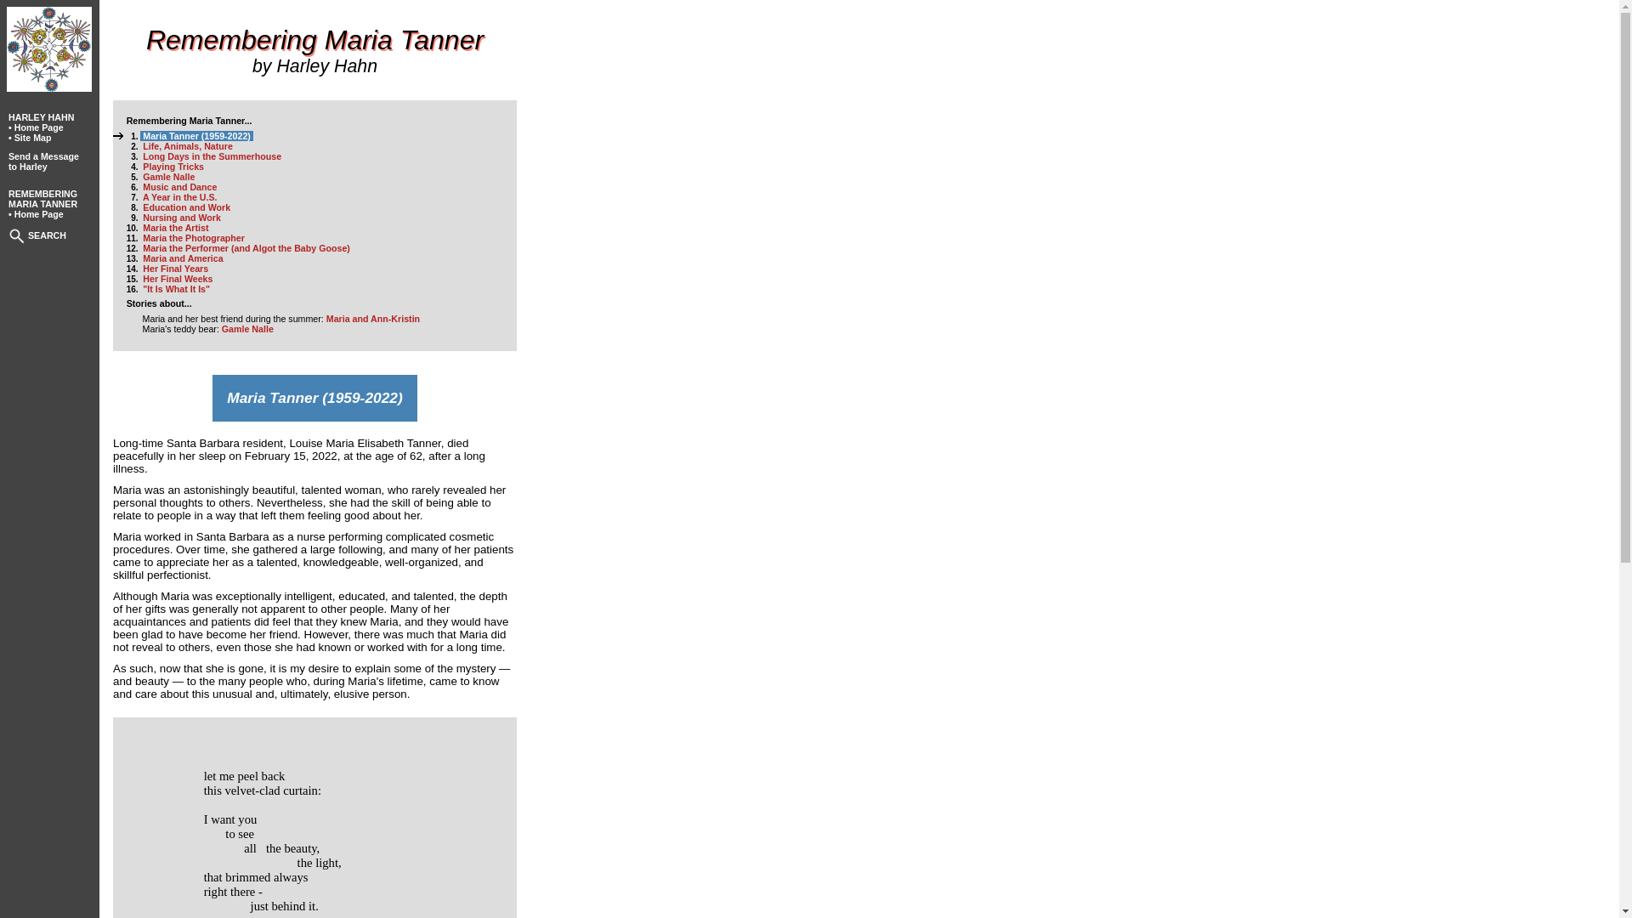 The height and width of the screenshot is (918, 1632). I want to click on  Maria the Photographer , so click(194, 238).